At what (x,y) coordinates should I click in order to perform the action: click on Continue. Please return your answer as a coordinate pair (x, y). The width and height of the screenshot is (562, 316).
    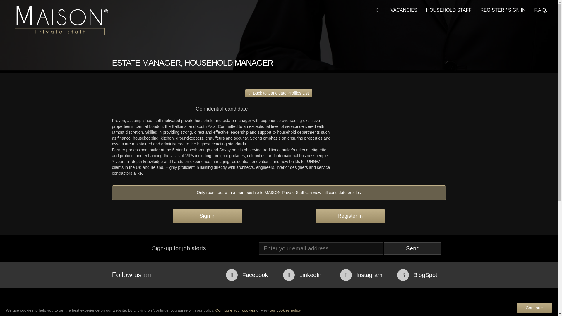
    Looking at the image, I should click on (534, 308).